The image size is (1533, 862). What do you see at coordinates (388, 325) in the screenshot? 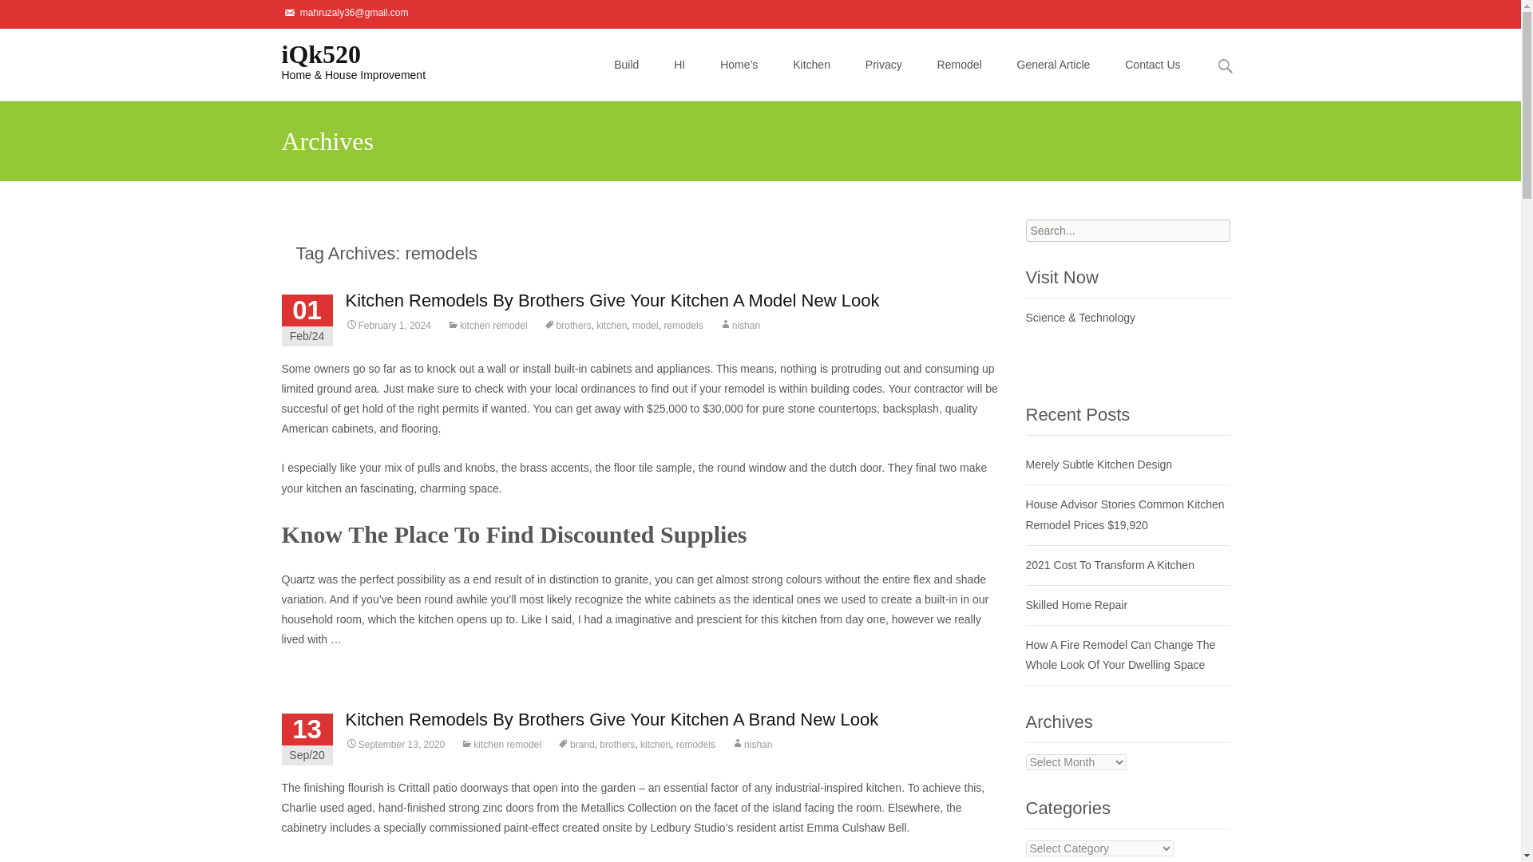
I see `February 1, 2024` at bounding box center [388, 325].